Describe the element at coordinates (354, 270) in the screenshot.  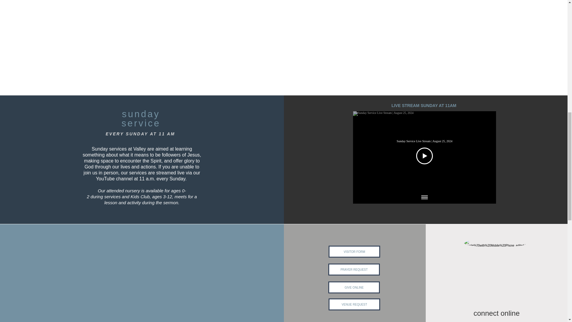
I see `PRAYER REQUEST` at that location.